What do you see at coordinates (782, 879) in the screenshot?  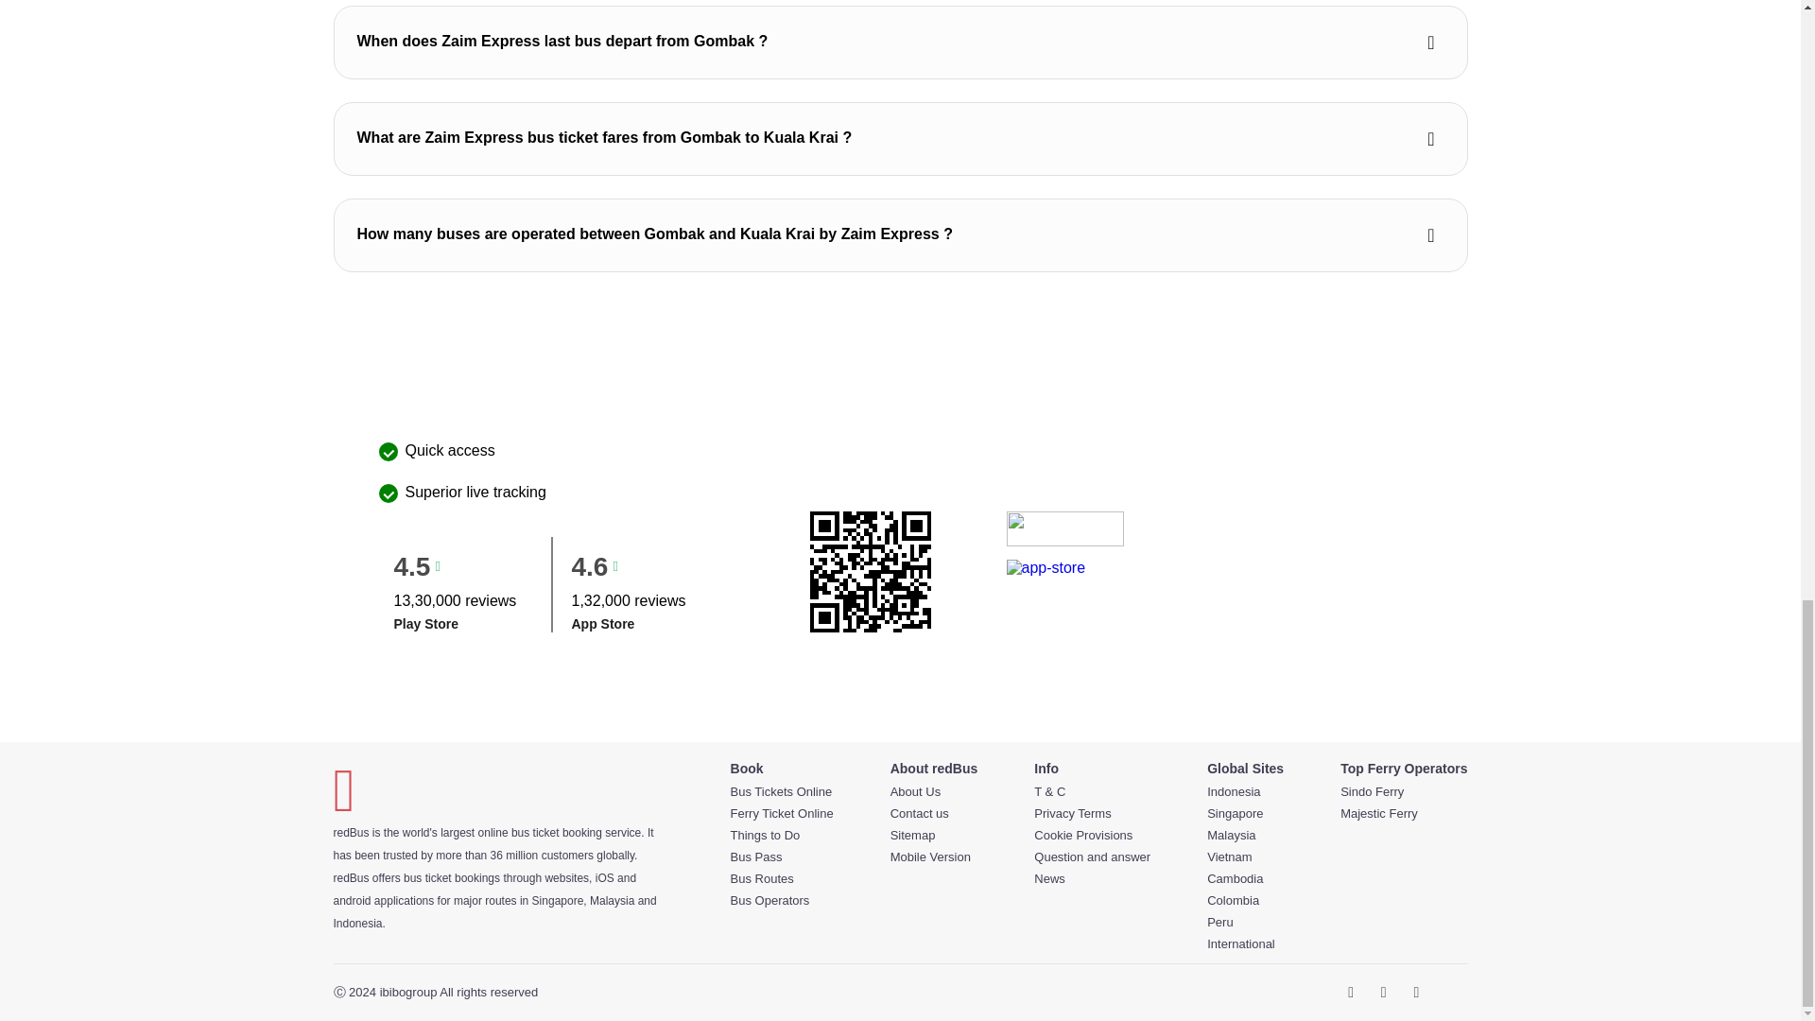 I see `Bus Routes` at bounding box center [782, 879].